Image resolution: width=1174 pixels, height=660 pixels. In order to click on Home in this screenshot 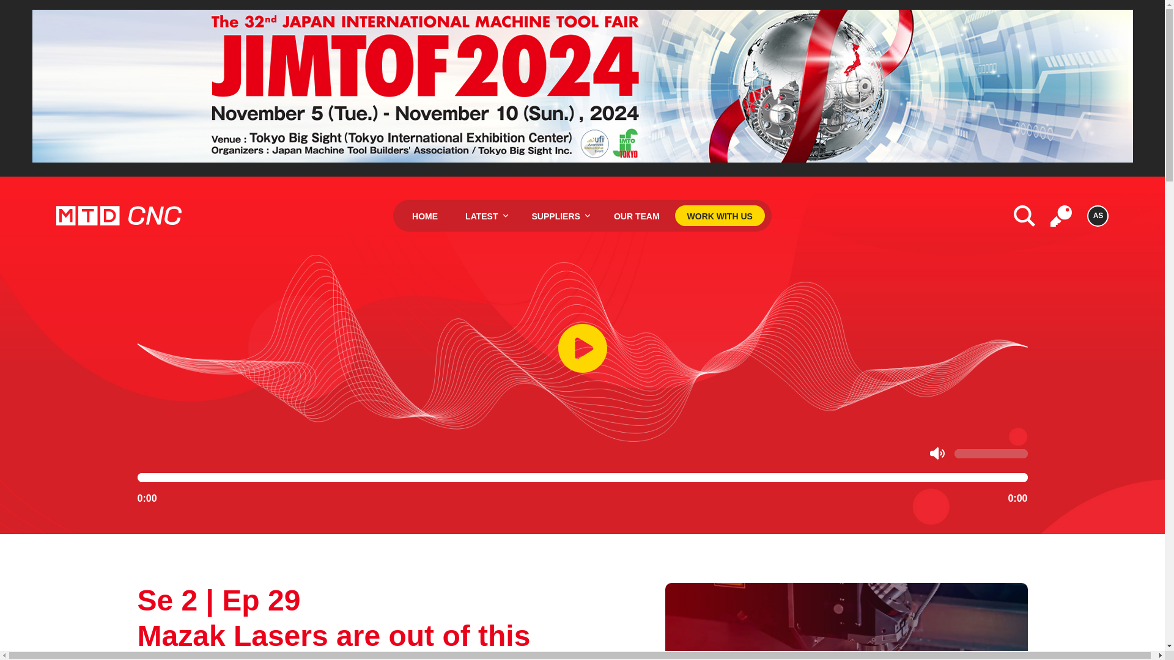, I will do `click(119, 215)`.